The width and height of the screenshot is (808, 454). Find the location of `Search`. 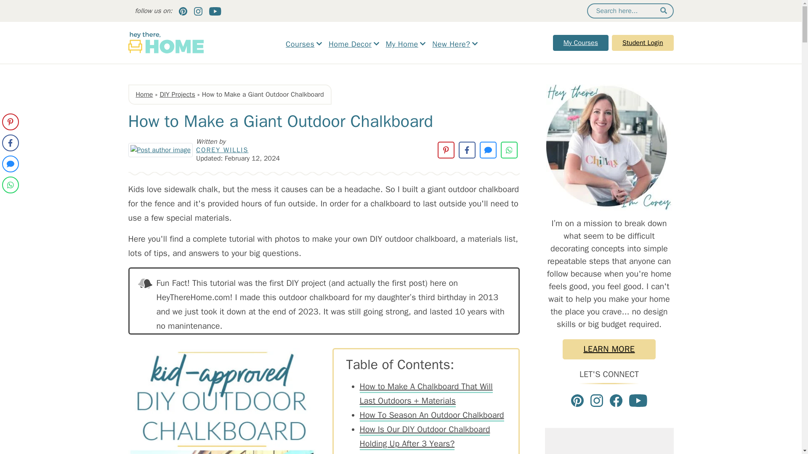

Search is located at coordinates (663, 11).